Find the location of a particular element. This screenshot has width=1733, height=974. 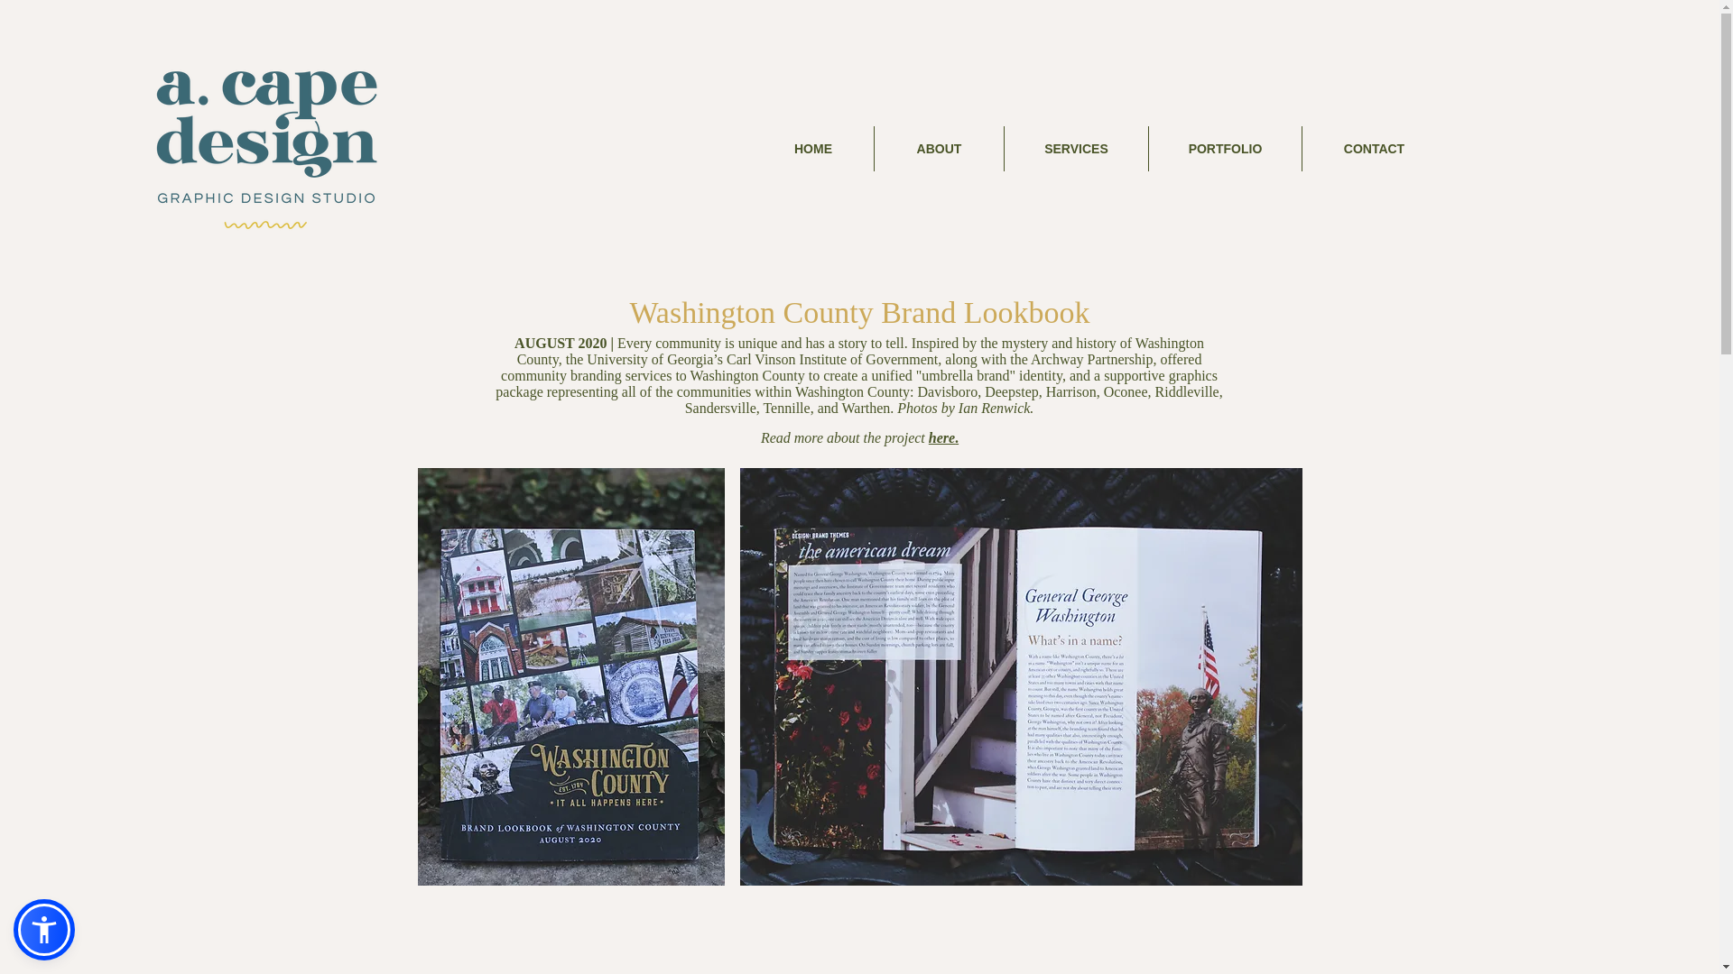

Open Accessibility Menu is located at coordinates (43, 929).